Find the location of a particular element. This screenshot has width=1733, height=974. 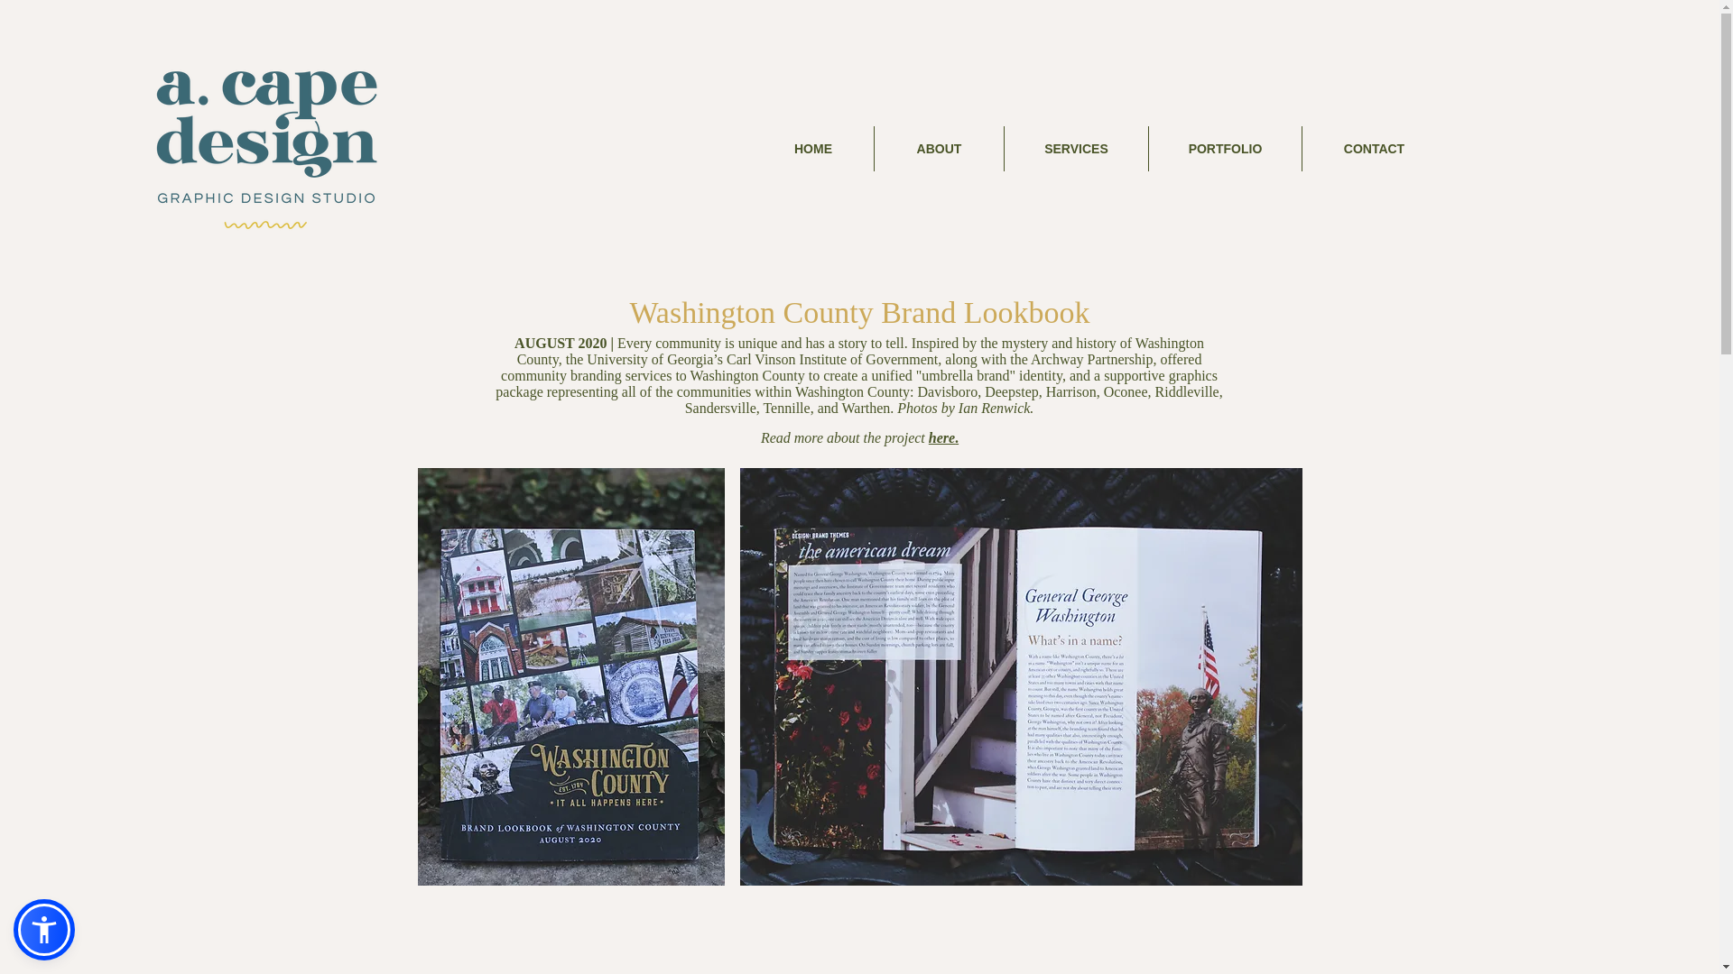

Open Accessibility Menu is located at coordinates (43, 929).